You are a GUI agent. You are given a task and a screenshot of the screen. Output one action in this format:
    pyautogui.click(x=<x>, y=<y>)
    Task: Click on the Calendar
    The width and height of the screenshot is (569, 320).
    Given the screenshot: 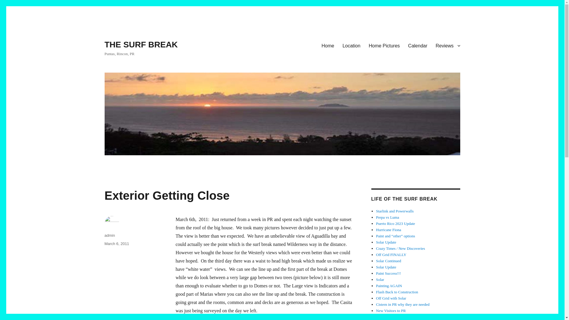 What is the action you would take?
    pyautogui.click(x=418, y=45)
    